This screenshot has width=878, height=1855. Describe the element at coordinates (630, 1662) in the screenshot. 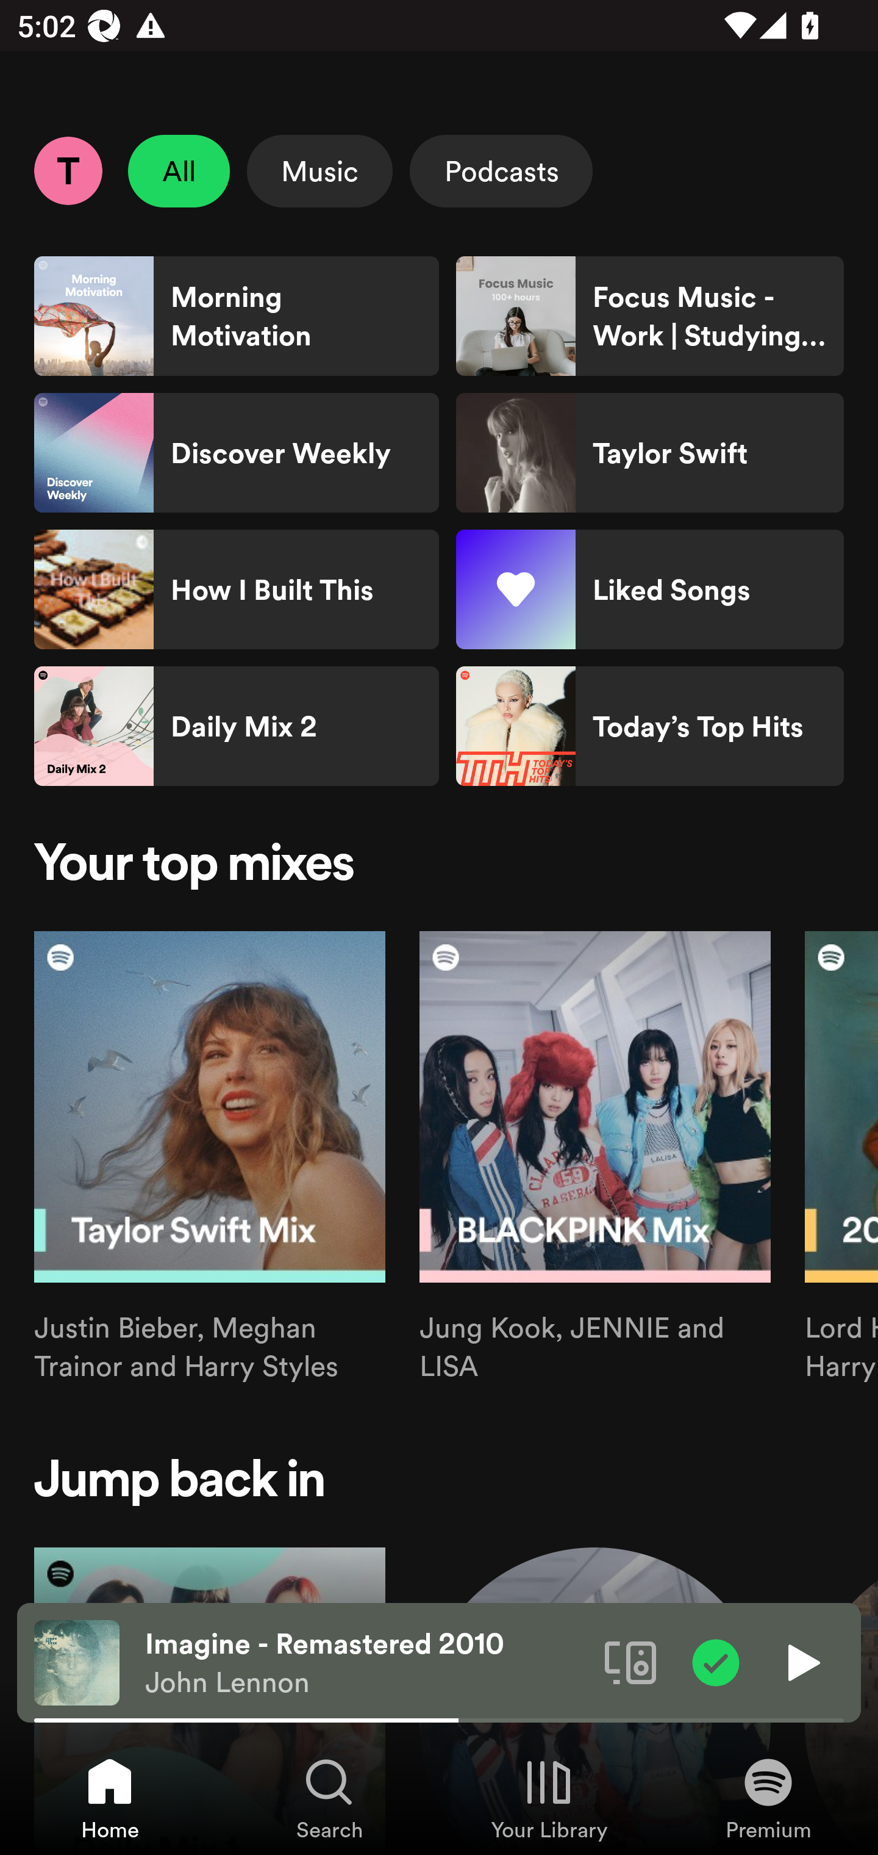

I see `Connect to a device. Opens the devices menu` at that location.